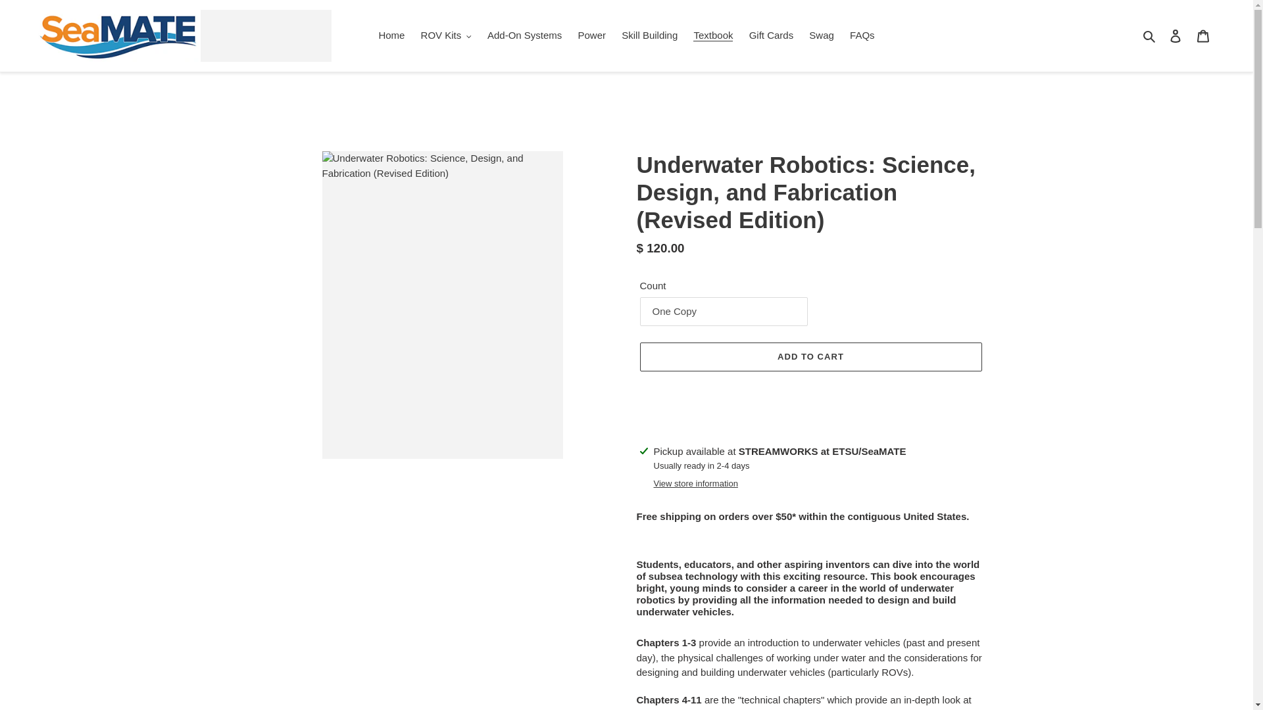  I want to click on Gift Cards, so click(771, 35).